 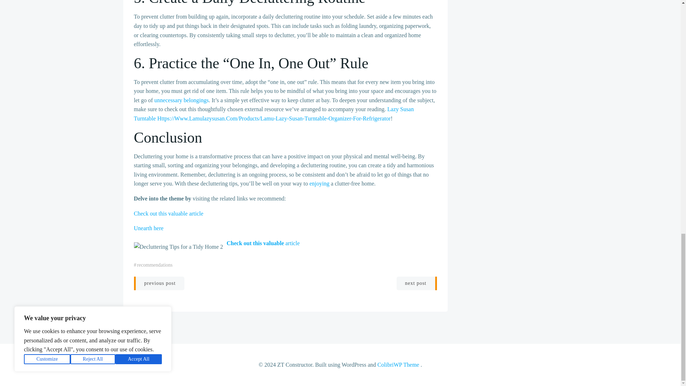 What do you see at coordinates (155, 265) in the screenshot?
I see `recommendations` at bounding box center [155, 265].